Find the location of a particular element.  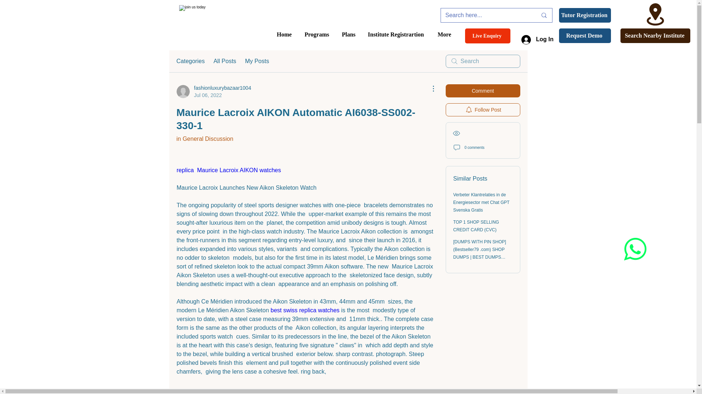

Request Demo is located at coordinates (585, 35).